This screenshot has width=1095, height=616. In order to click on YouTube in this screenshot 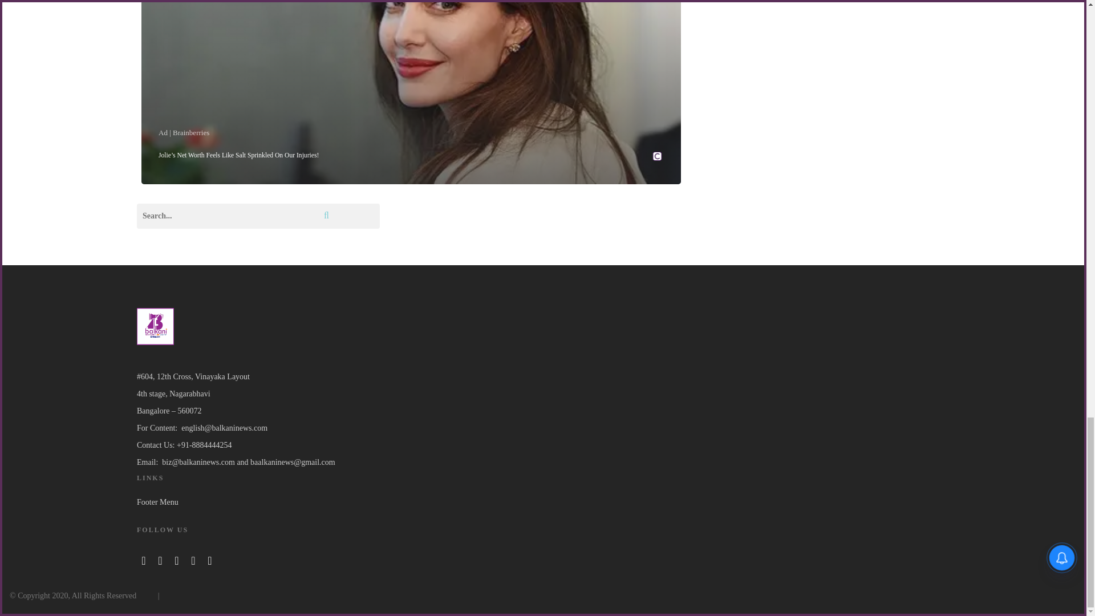, I will do `click(177, 559)`.